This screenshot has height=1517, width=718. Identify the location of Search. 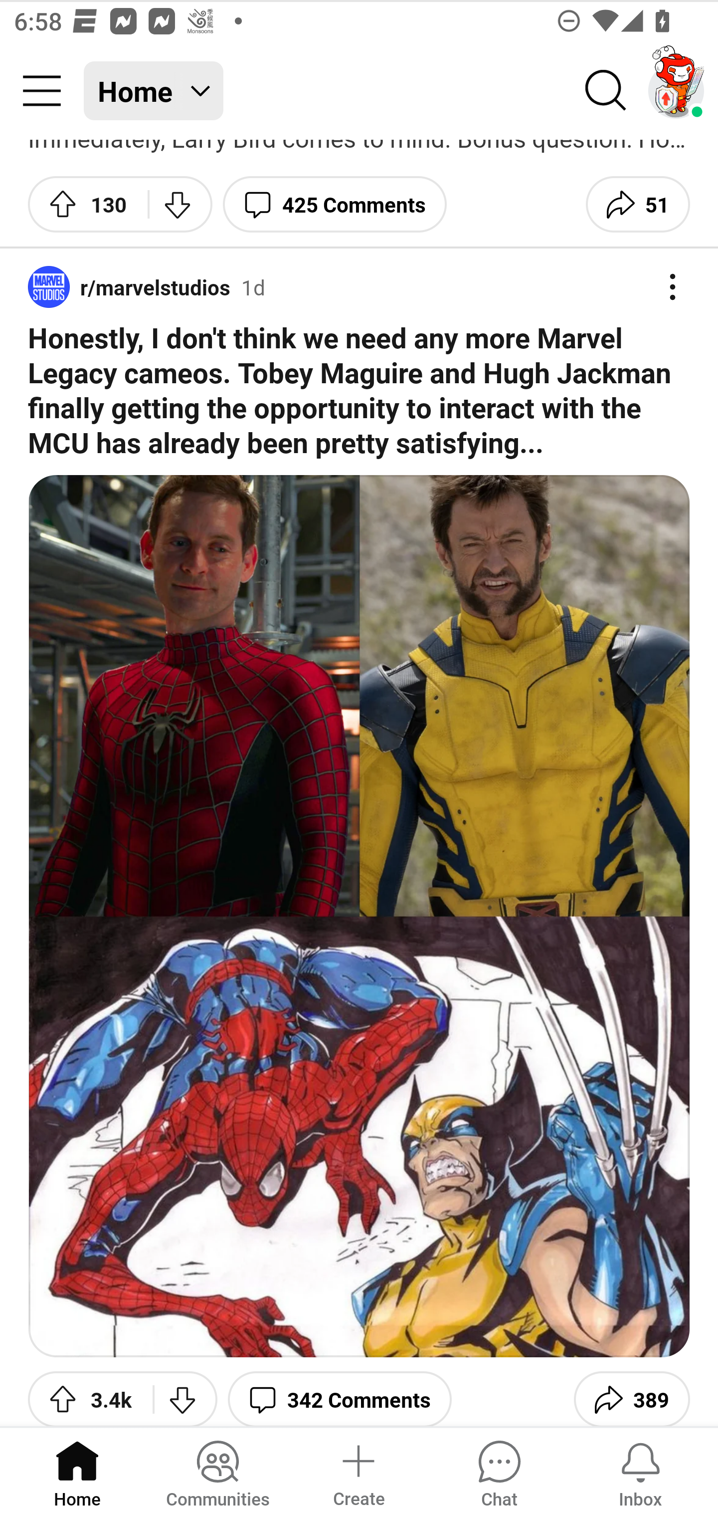
(606, 91).